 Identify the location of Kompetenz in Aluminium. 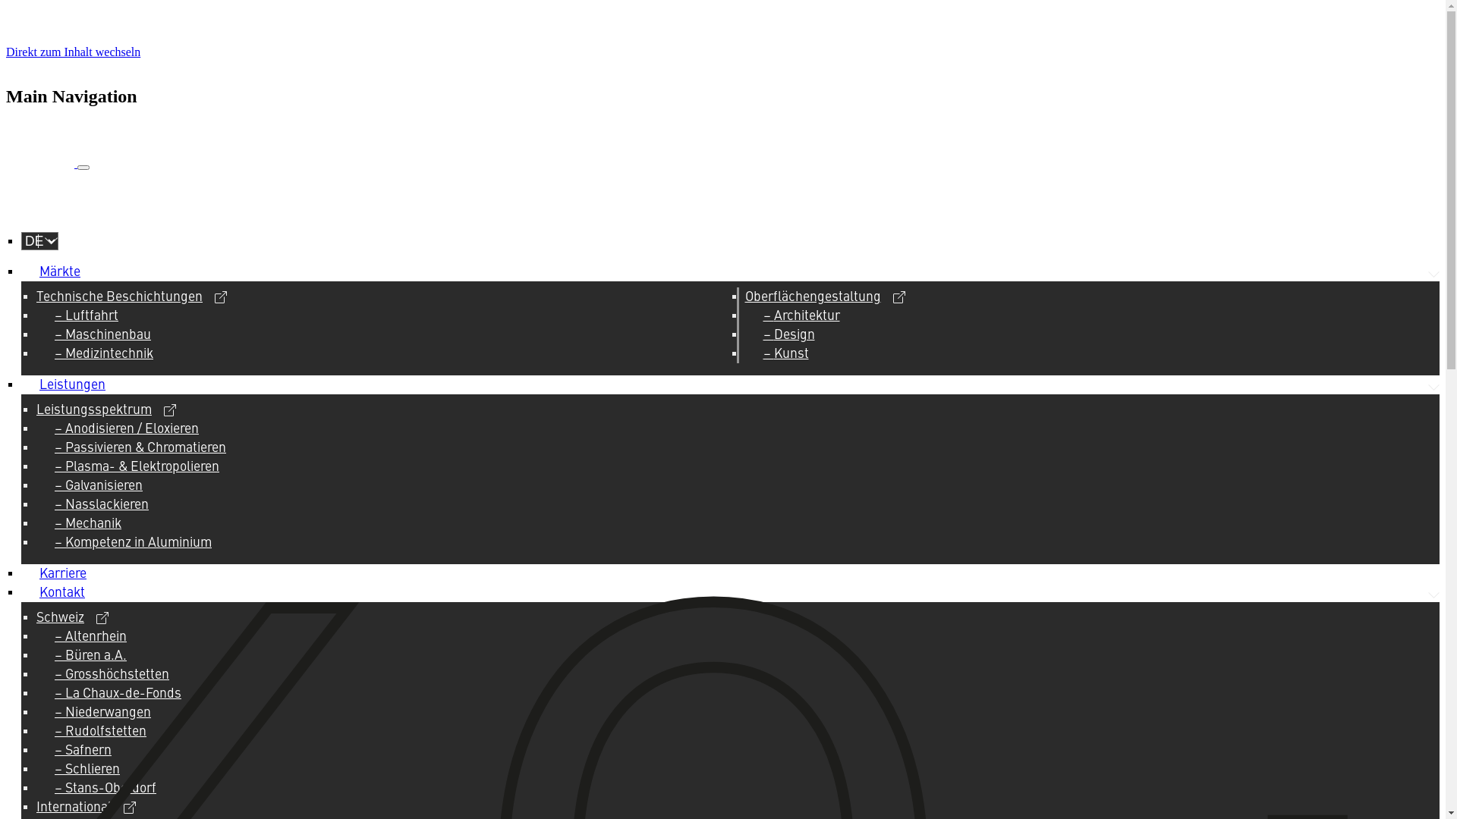
(134, 543).